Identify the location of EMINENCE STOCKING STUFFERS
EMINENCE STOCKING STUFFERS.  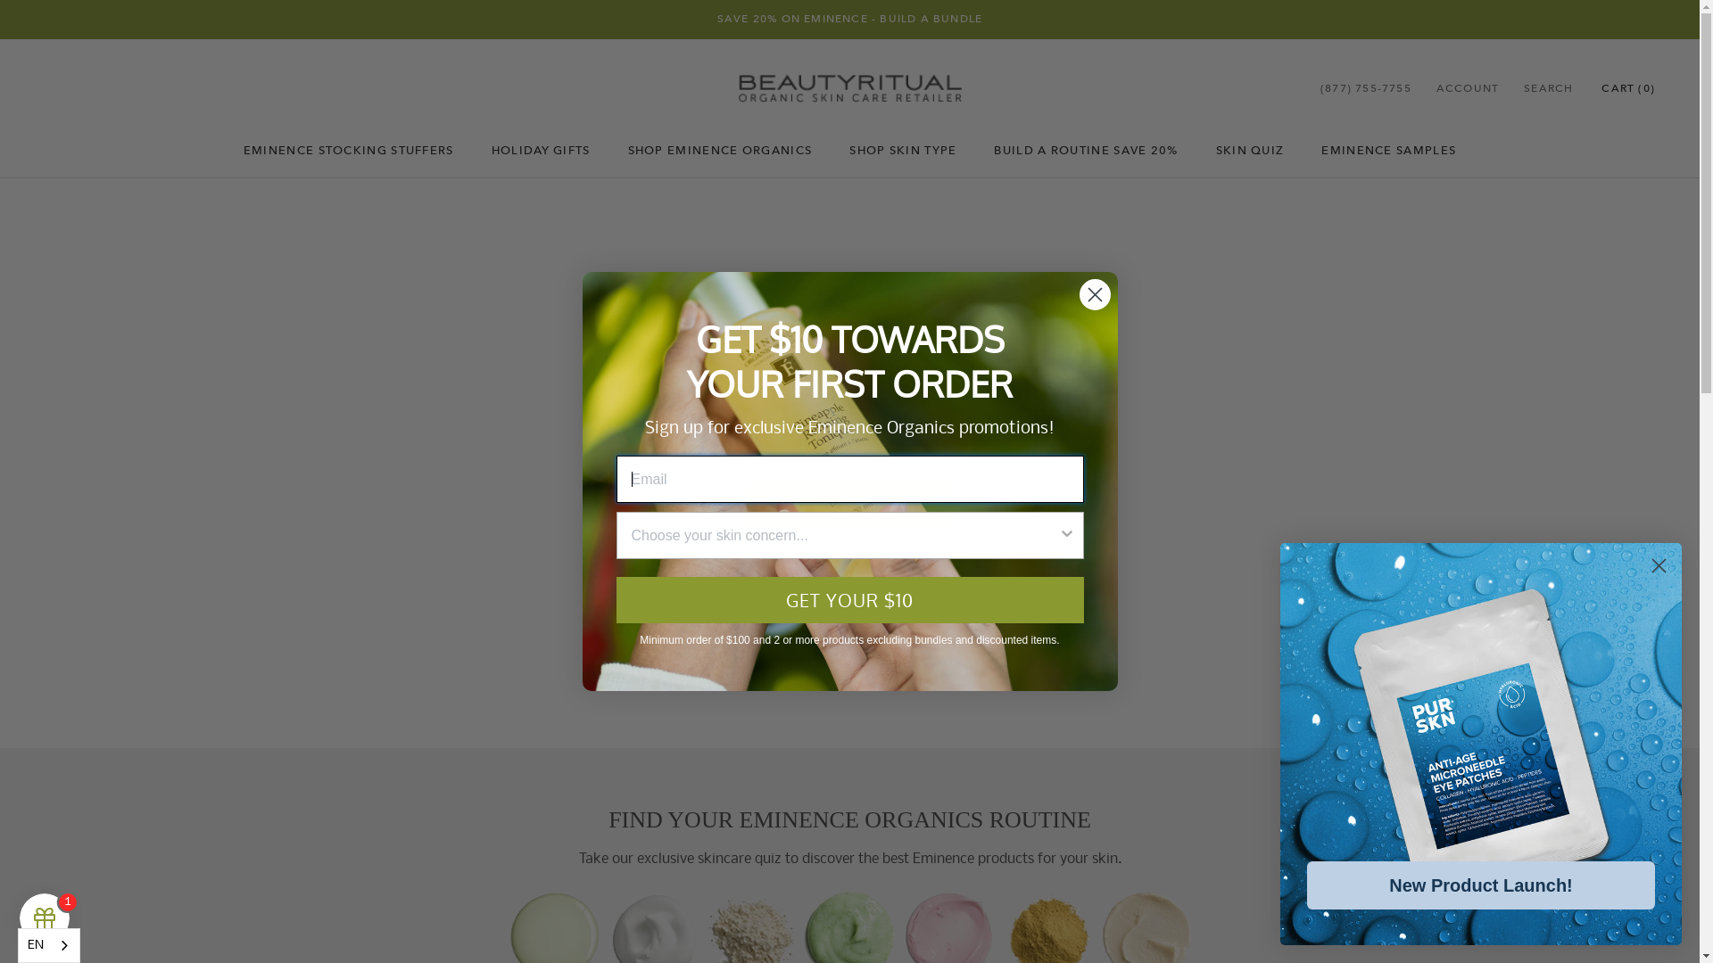
(348, 150).